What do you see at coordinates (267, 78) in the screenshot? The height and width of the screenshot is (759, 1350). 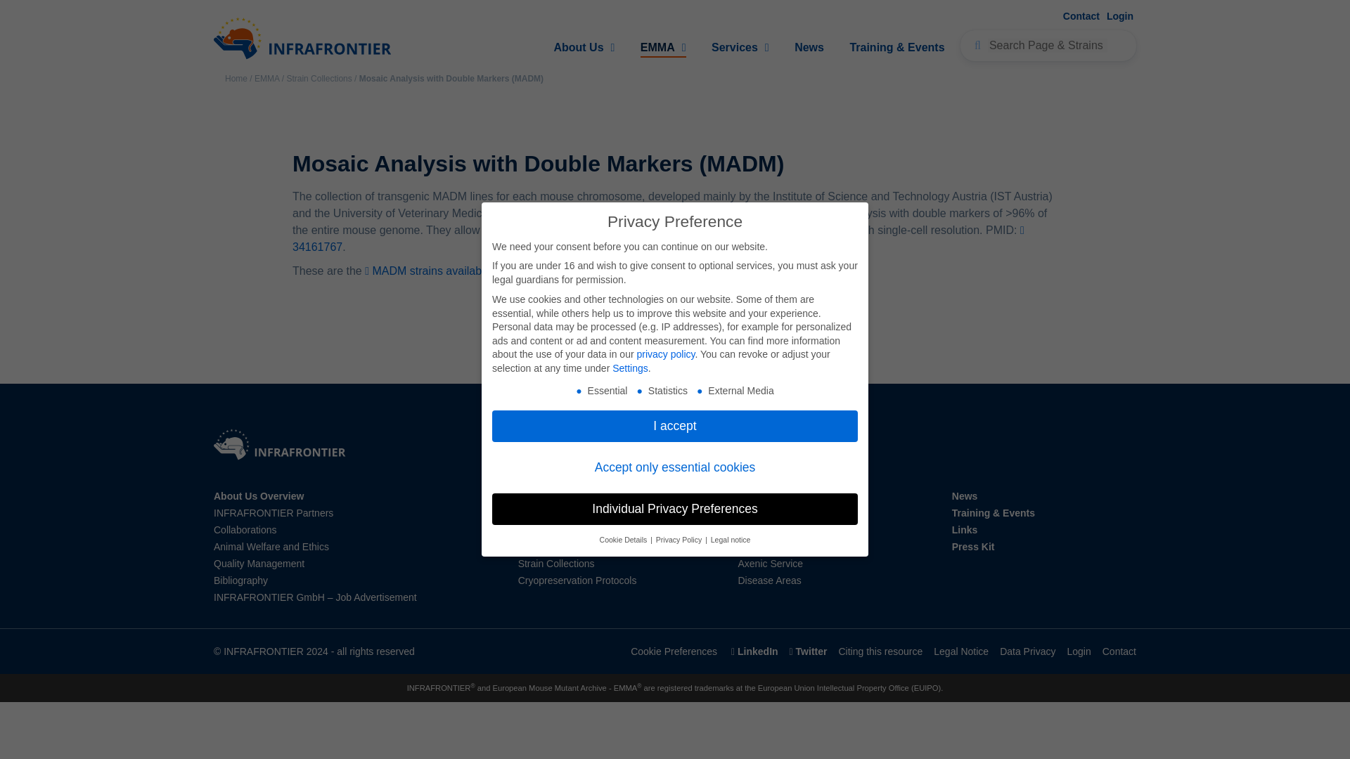 I see `EMMA` at bounding box center [267, 78].